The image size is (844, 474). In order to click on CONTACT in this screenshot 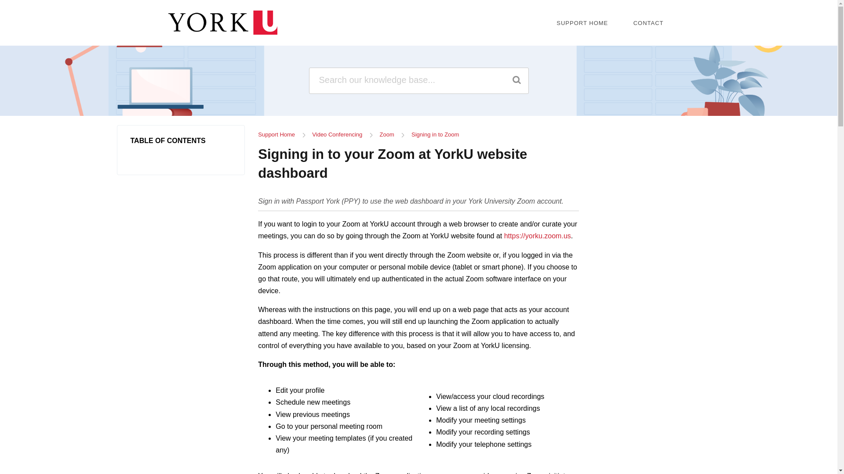, I will do `click(648, 23)`.